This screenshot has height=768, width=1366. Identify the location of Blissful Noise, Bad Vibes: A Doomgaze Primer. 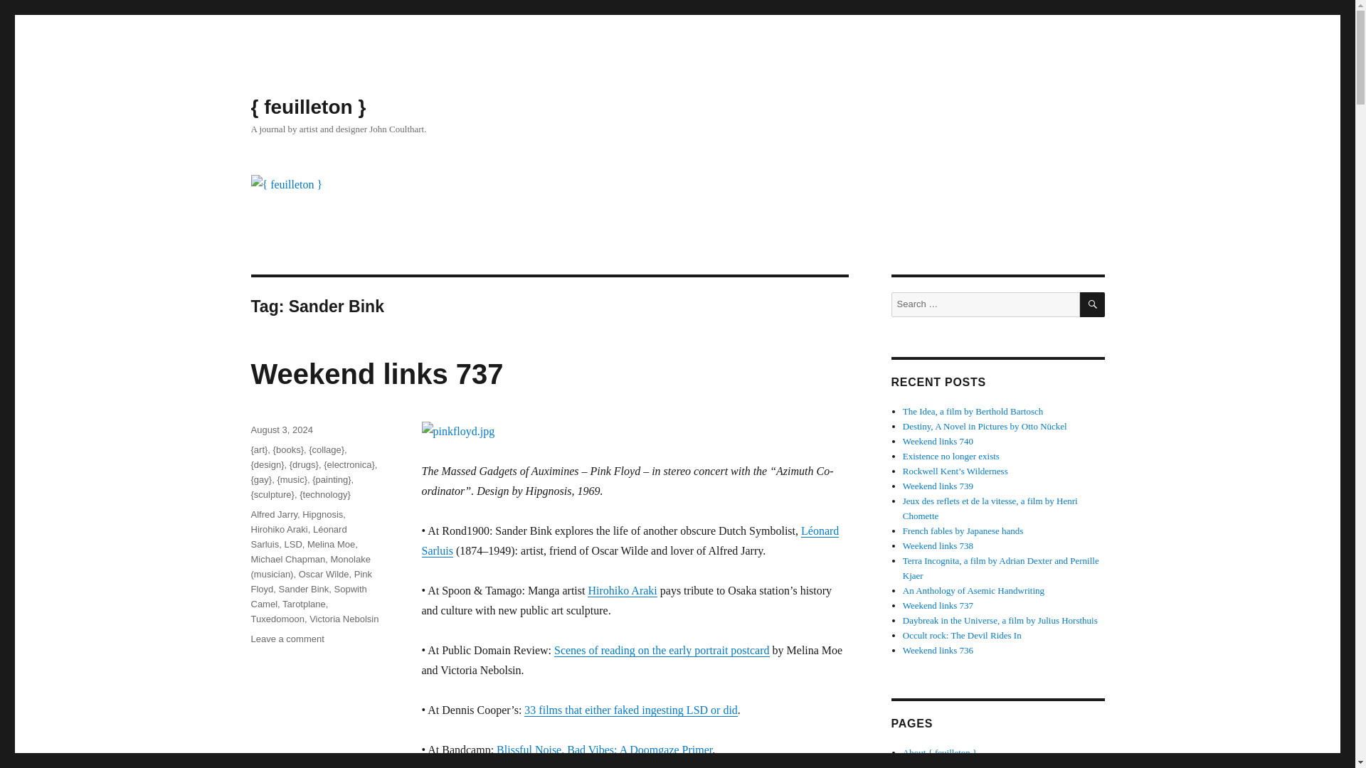
(604, 750).